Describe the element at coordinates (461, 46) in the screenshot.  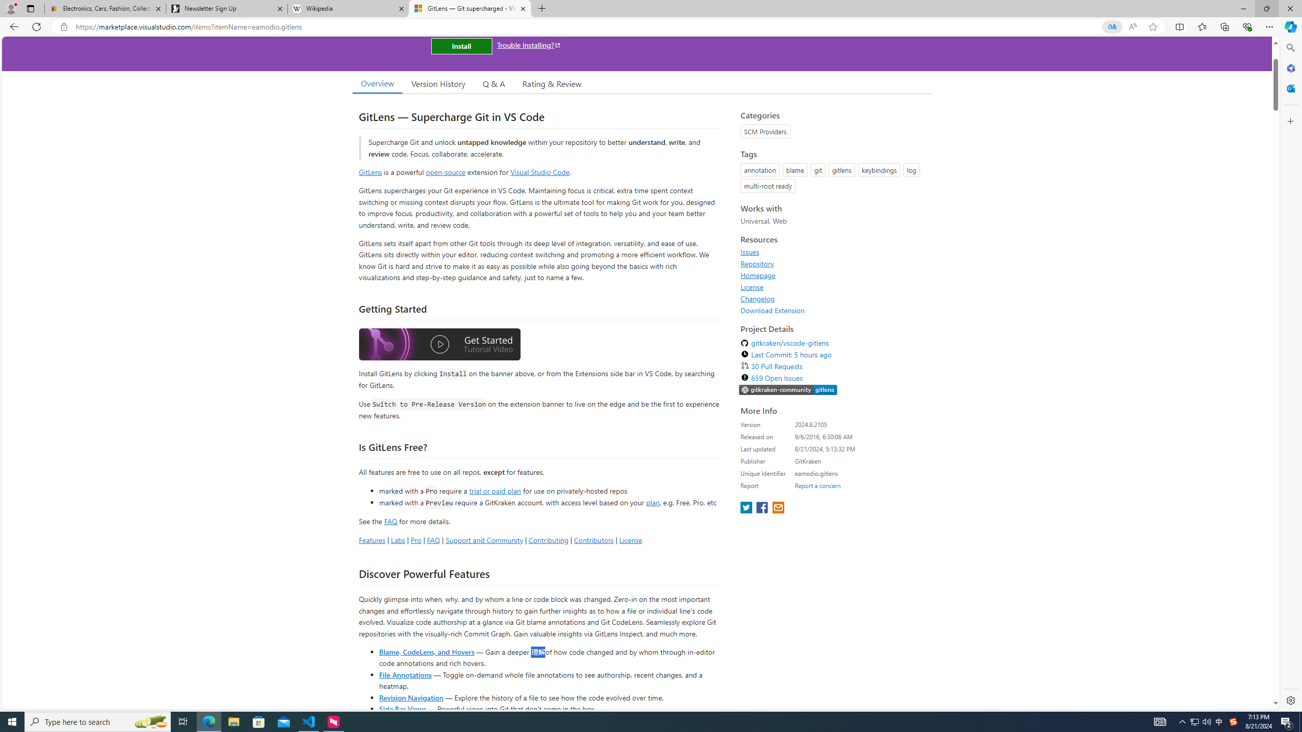
I see `Install` at that location.